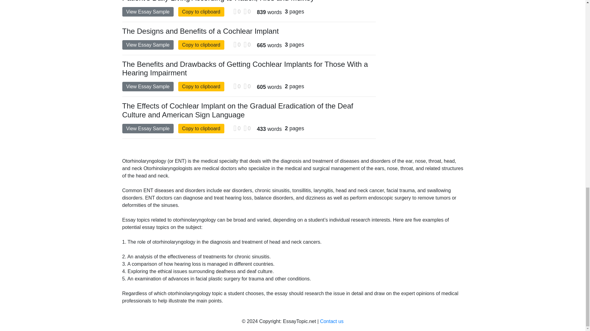  Describe the element at coordinates (201, 12) in the screenshot. I see `Copy to clipboard` at that location.